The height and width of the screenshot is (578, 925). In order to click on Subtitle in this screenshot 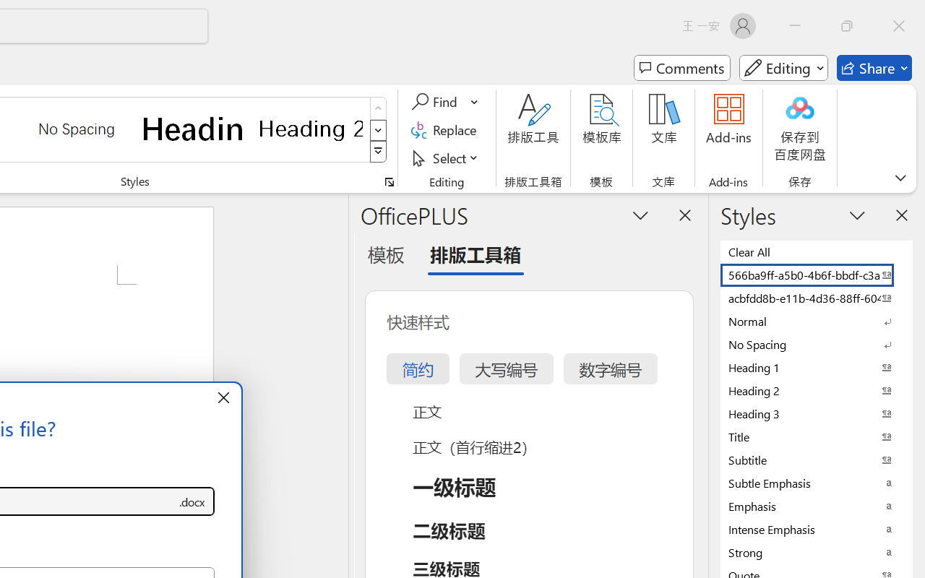, I will do `click(817, 460)`.